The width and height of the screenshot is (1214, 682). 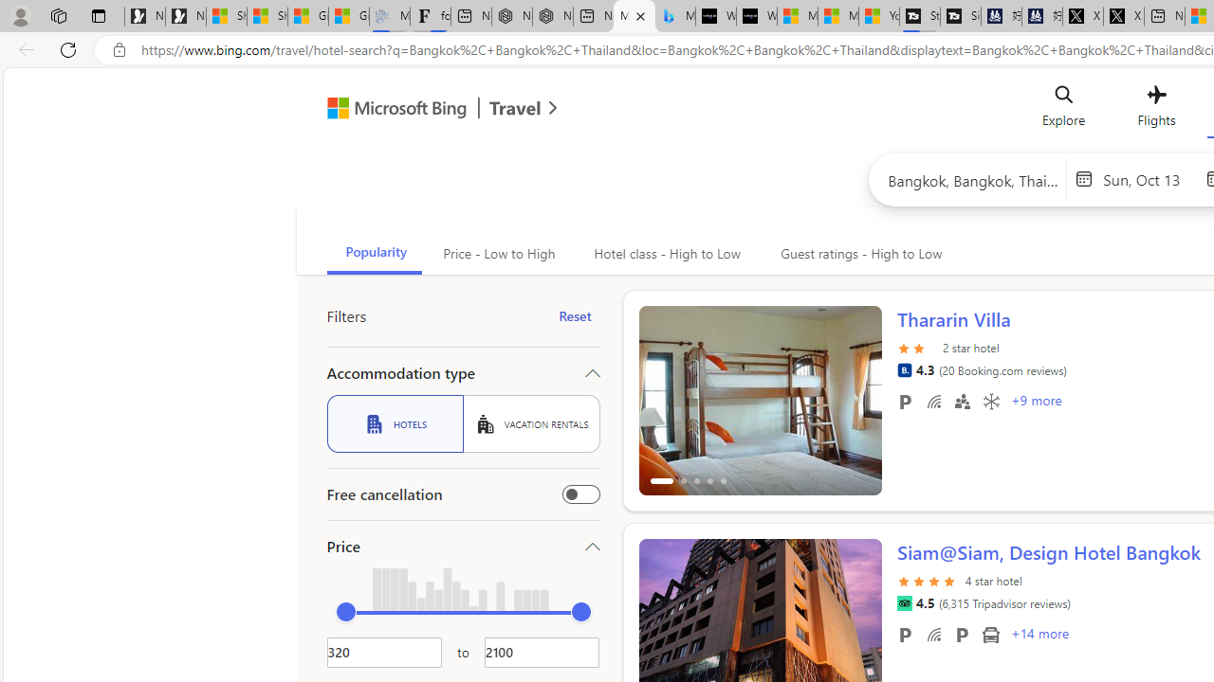 What do you see at coordinates (395, 423) in the screenshot?
I see `HOTELS` at bounding box center [395, 423].